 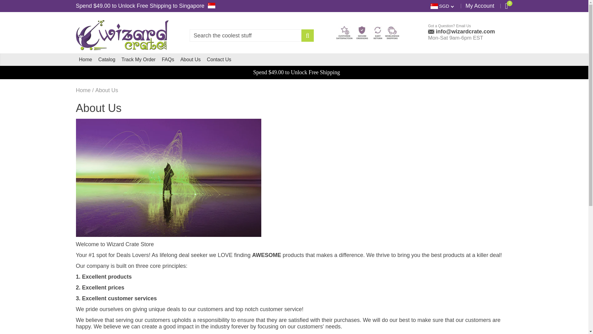 I want to click on My Account, so click(x=480, y=6).